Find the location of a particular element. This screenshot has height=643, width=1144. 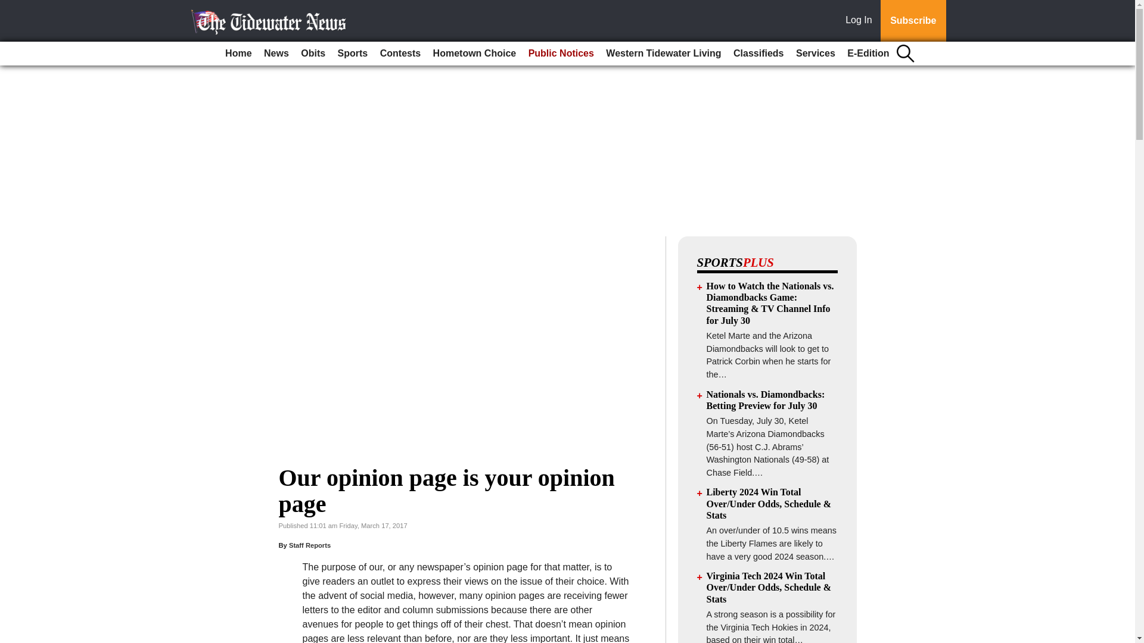

Staff Reports is located at coordinates (310, 545).